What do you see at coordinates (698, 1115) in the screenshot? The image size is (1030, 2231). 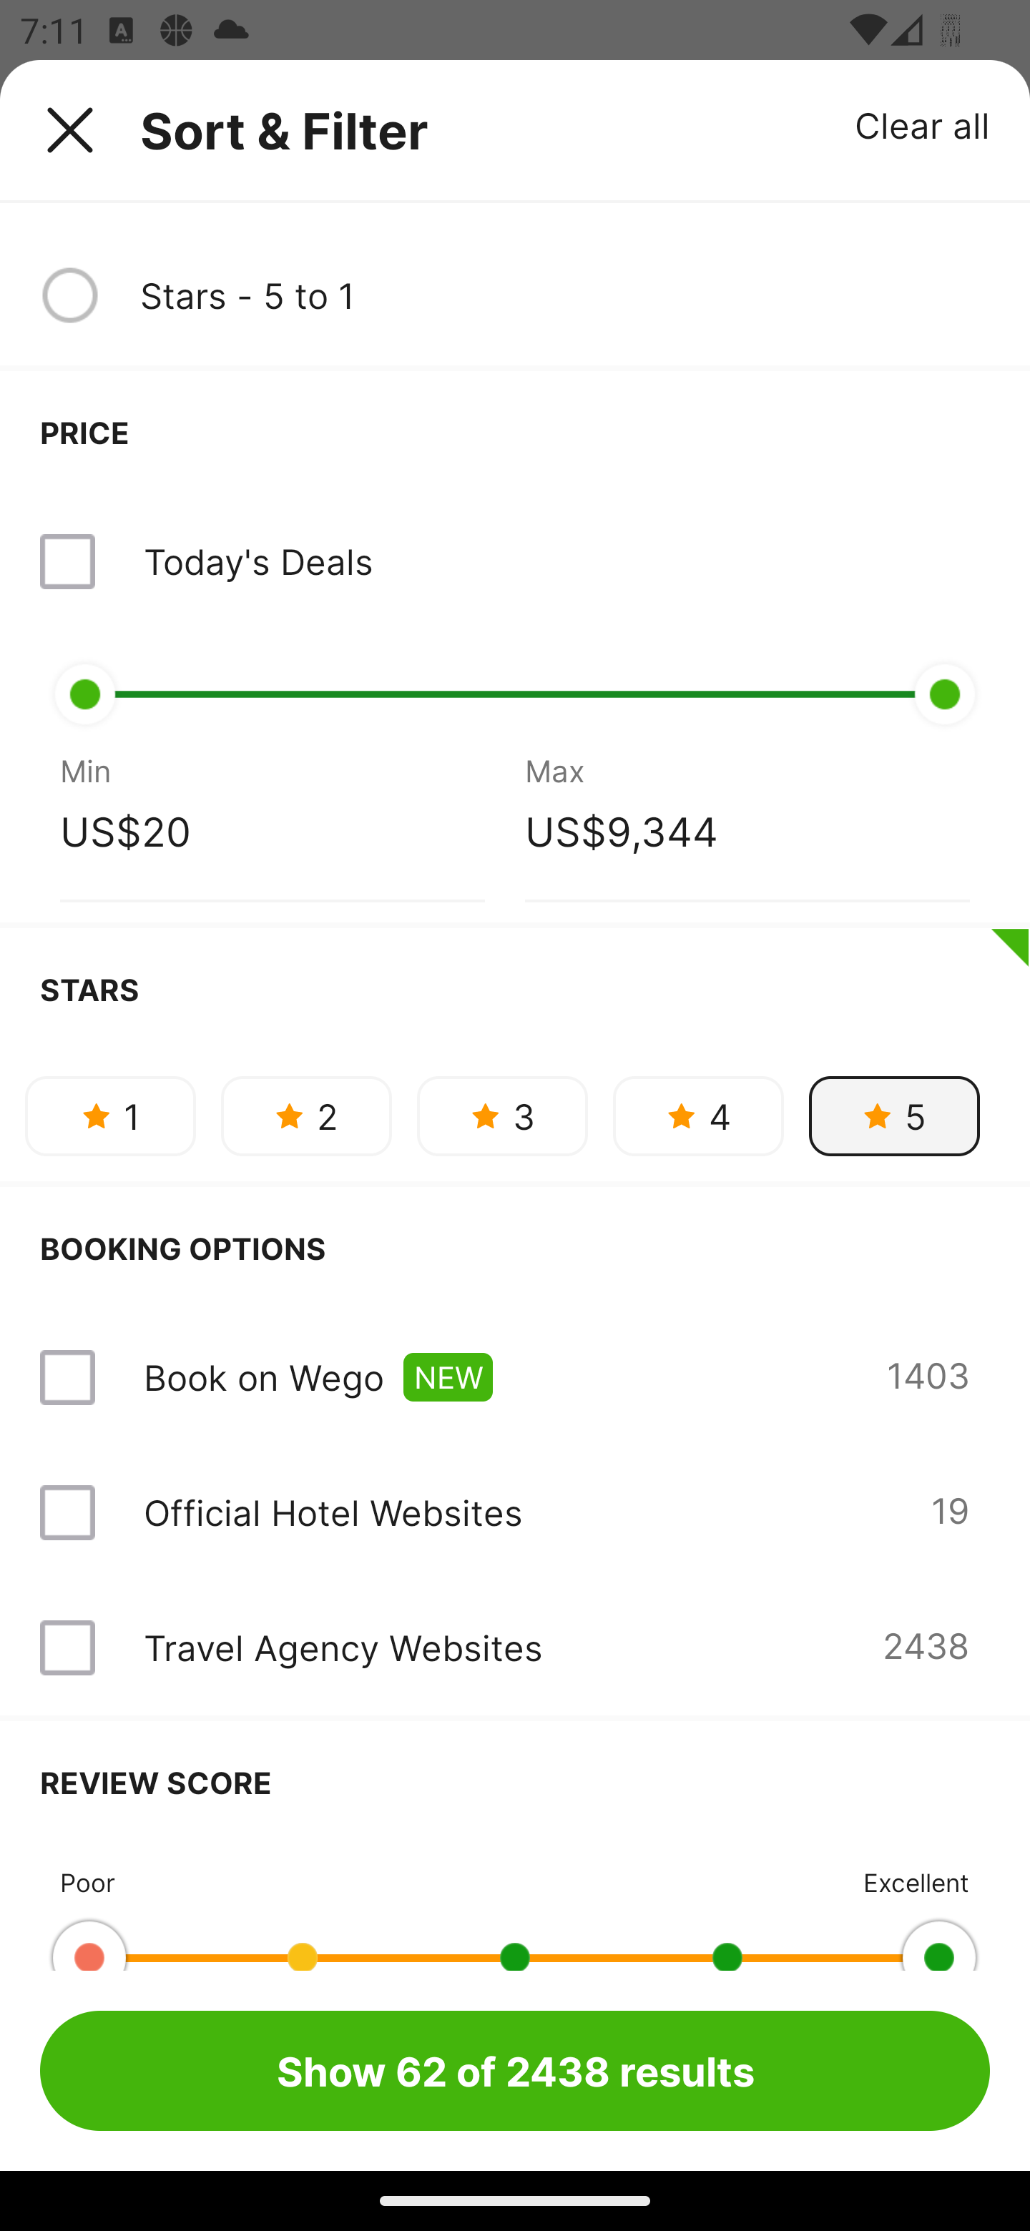 I see `4` at bounding box center [698, 1115].